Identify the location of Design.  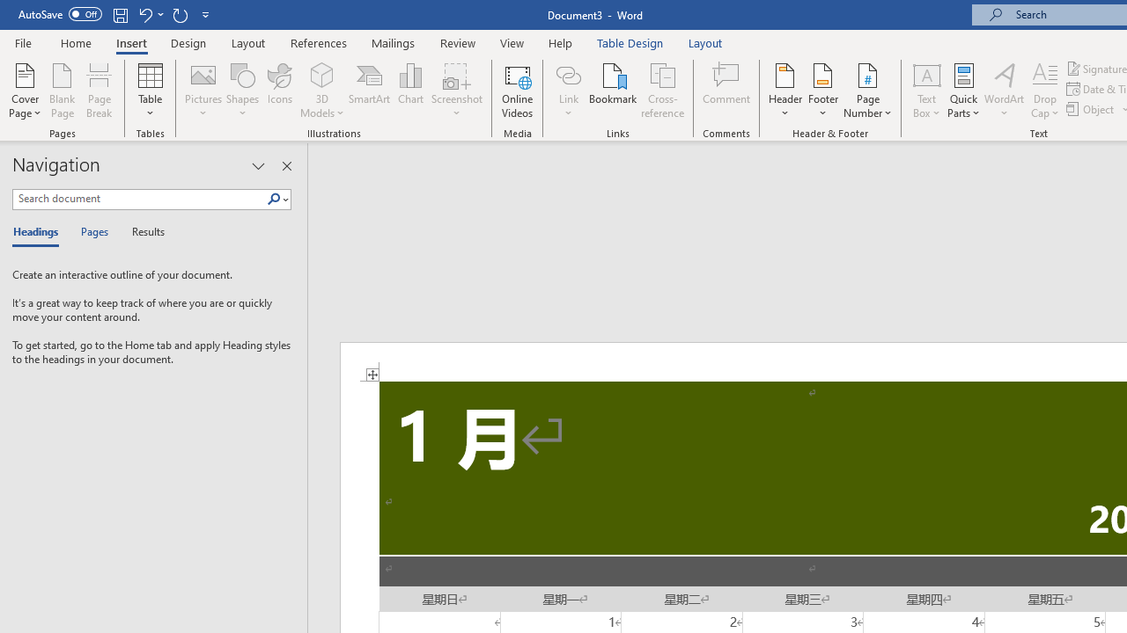
(188, 42).